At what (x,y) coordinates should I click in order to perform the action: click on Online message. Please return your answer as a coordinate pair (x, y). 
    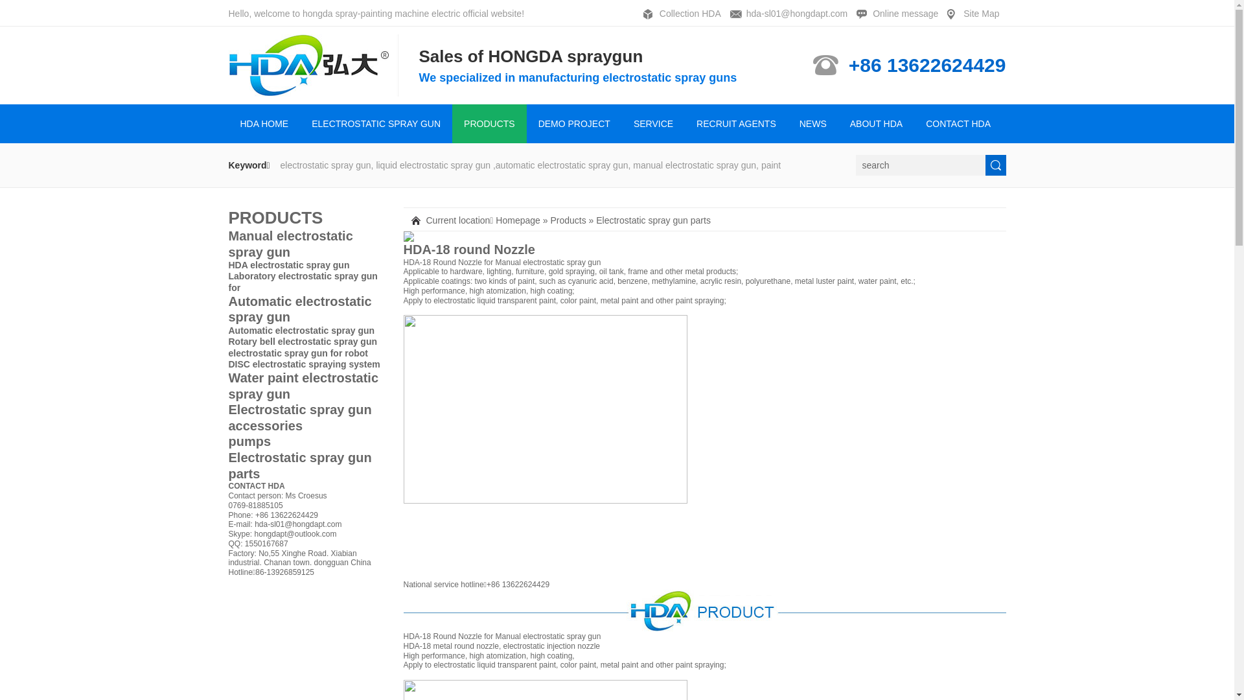
    Looking at the image, I should click on (901, 14).